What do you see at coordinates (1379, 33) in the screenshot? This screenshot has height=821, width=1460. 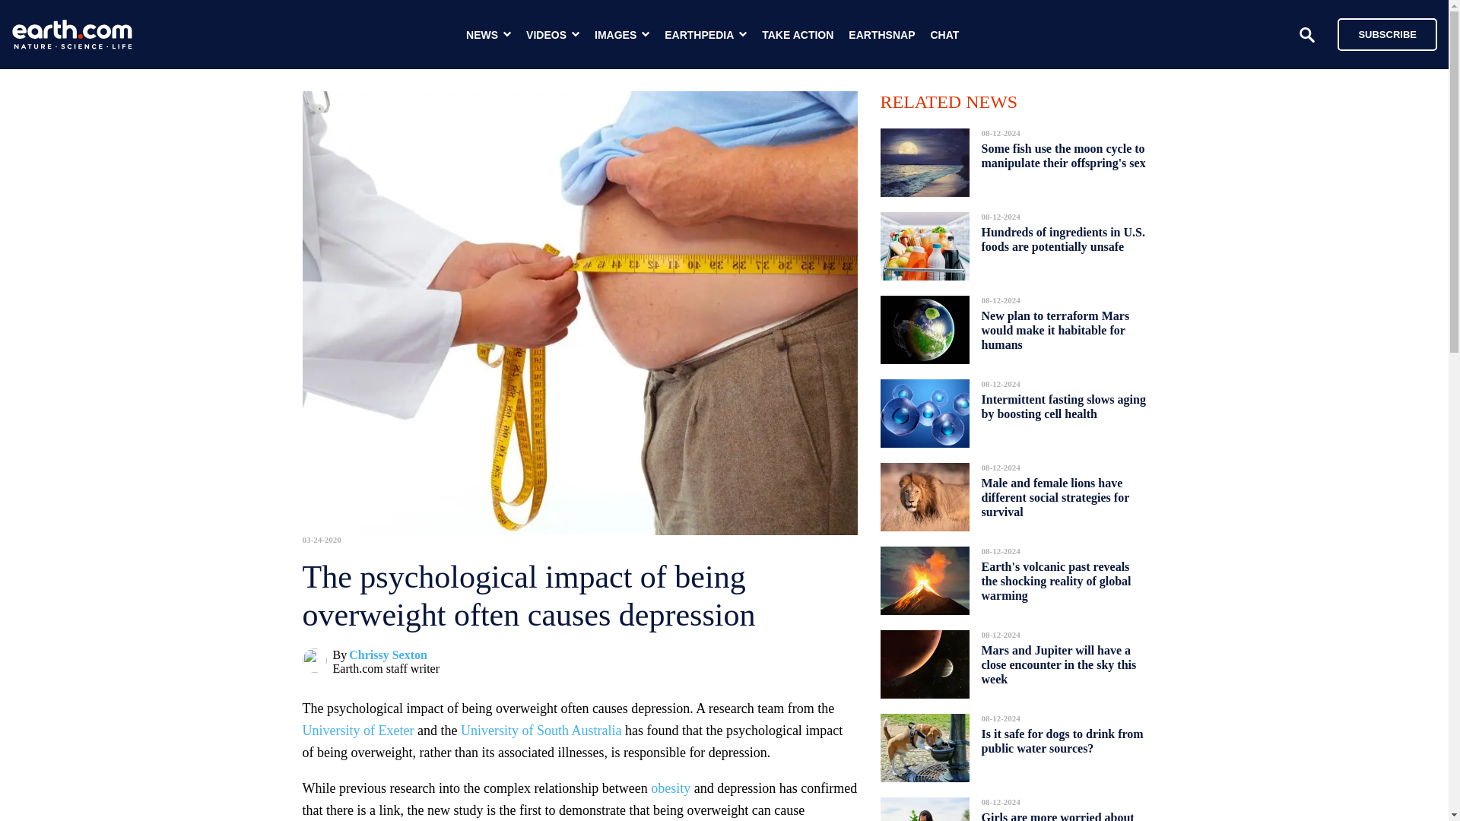 I see `SUBSCRIBE` at bounding box center [1379, 33].